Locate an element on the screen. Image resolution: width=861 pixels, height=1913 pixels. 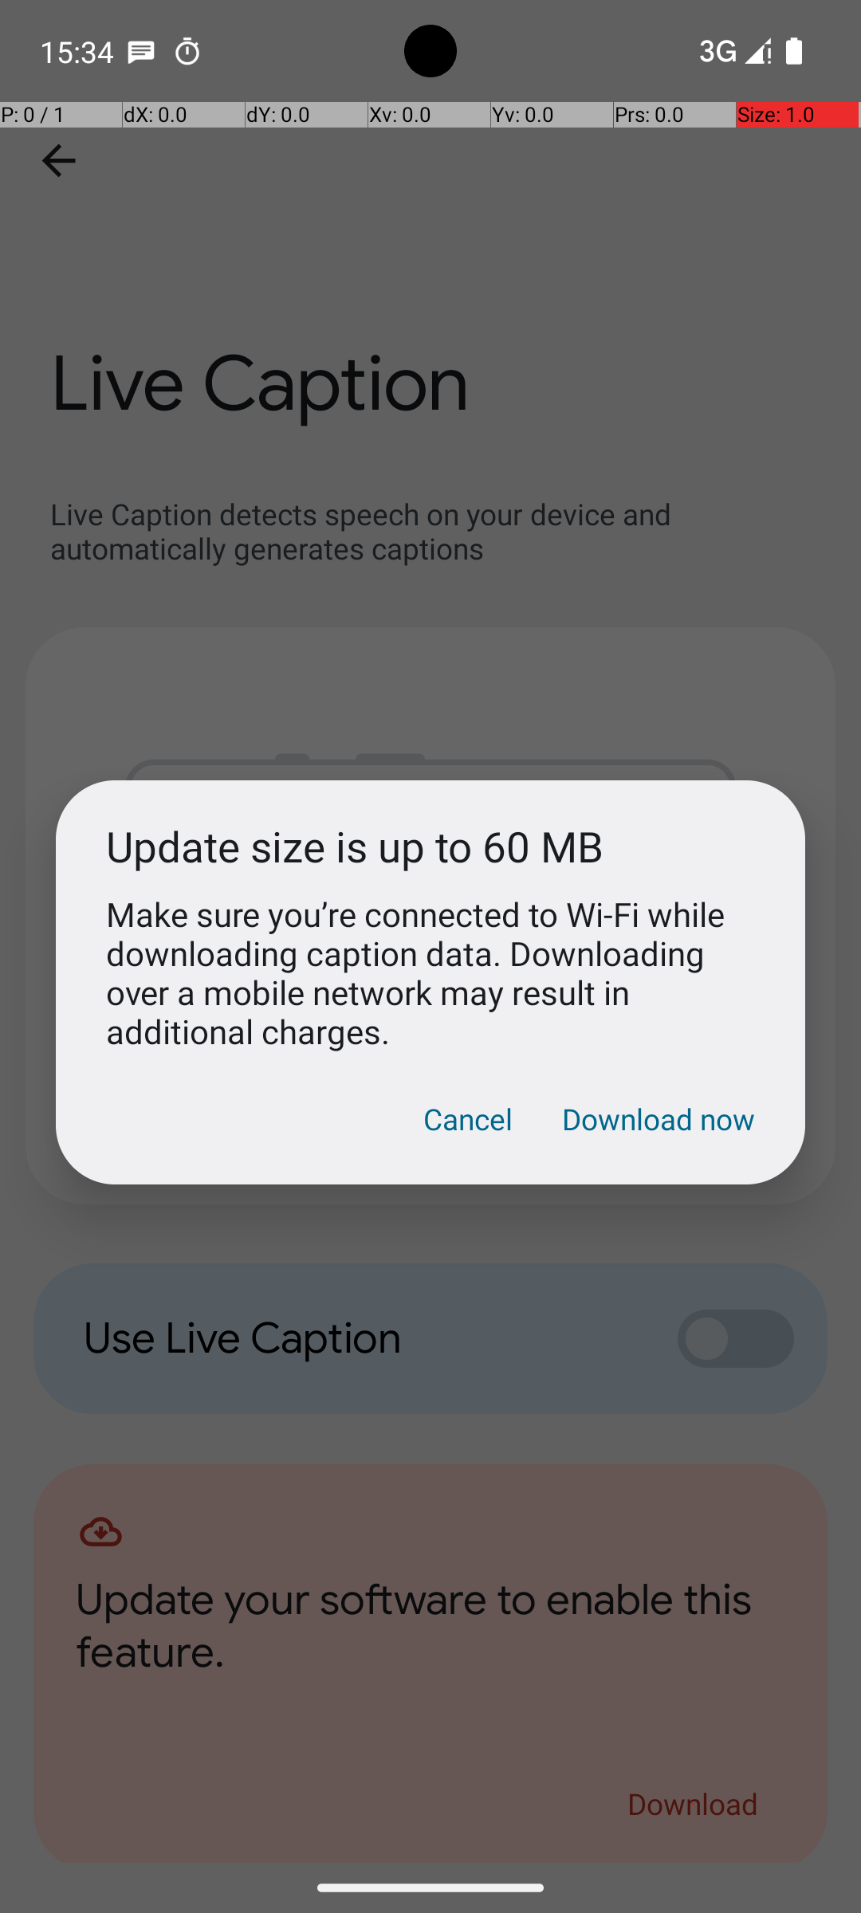
Update size is up to 60 MB is located at coordinates (431, 847).